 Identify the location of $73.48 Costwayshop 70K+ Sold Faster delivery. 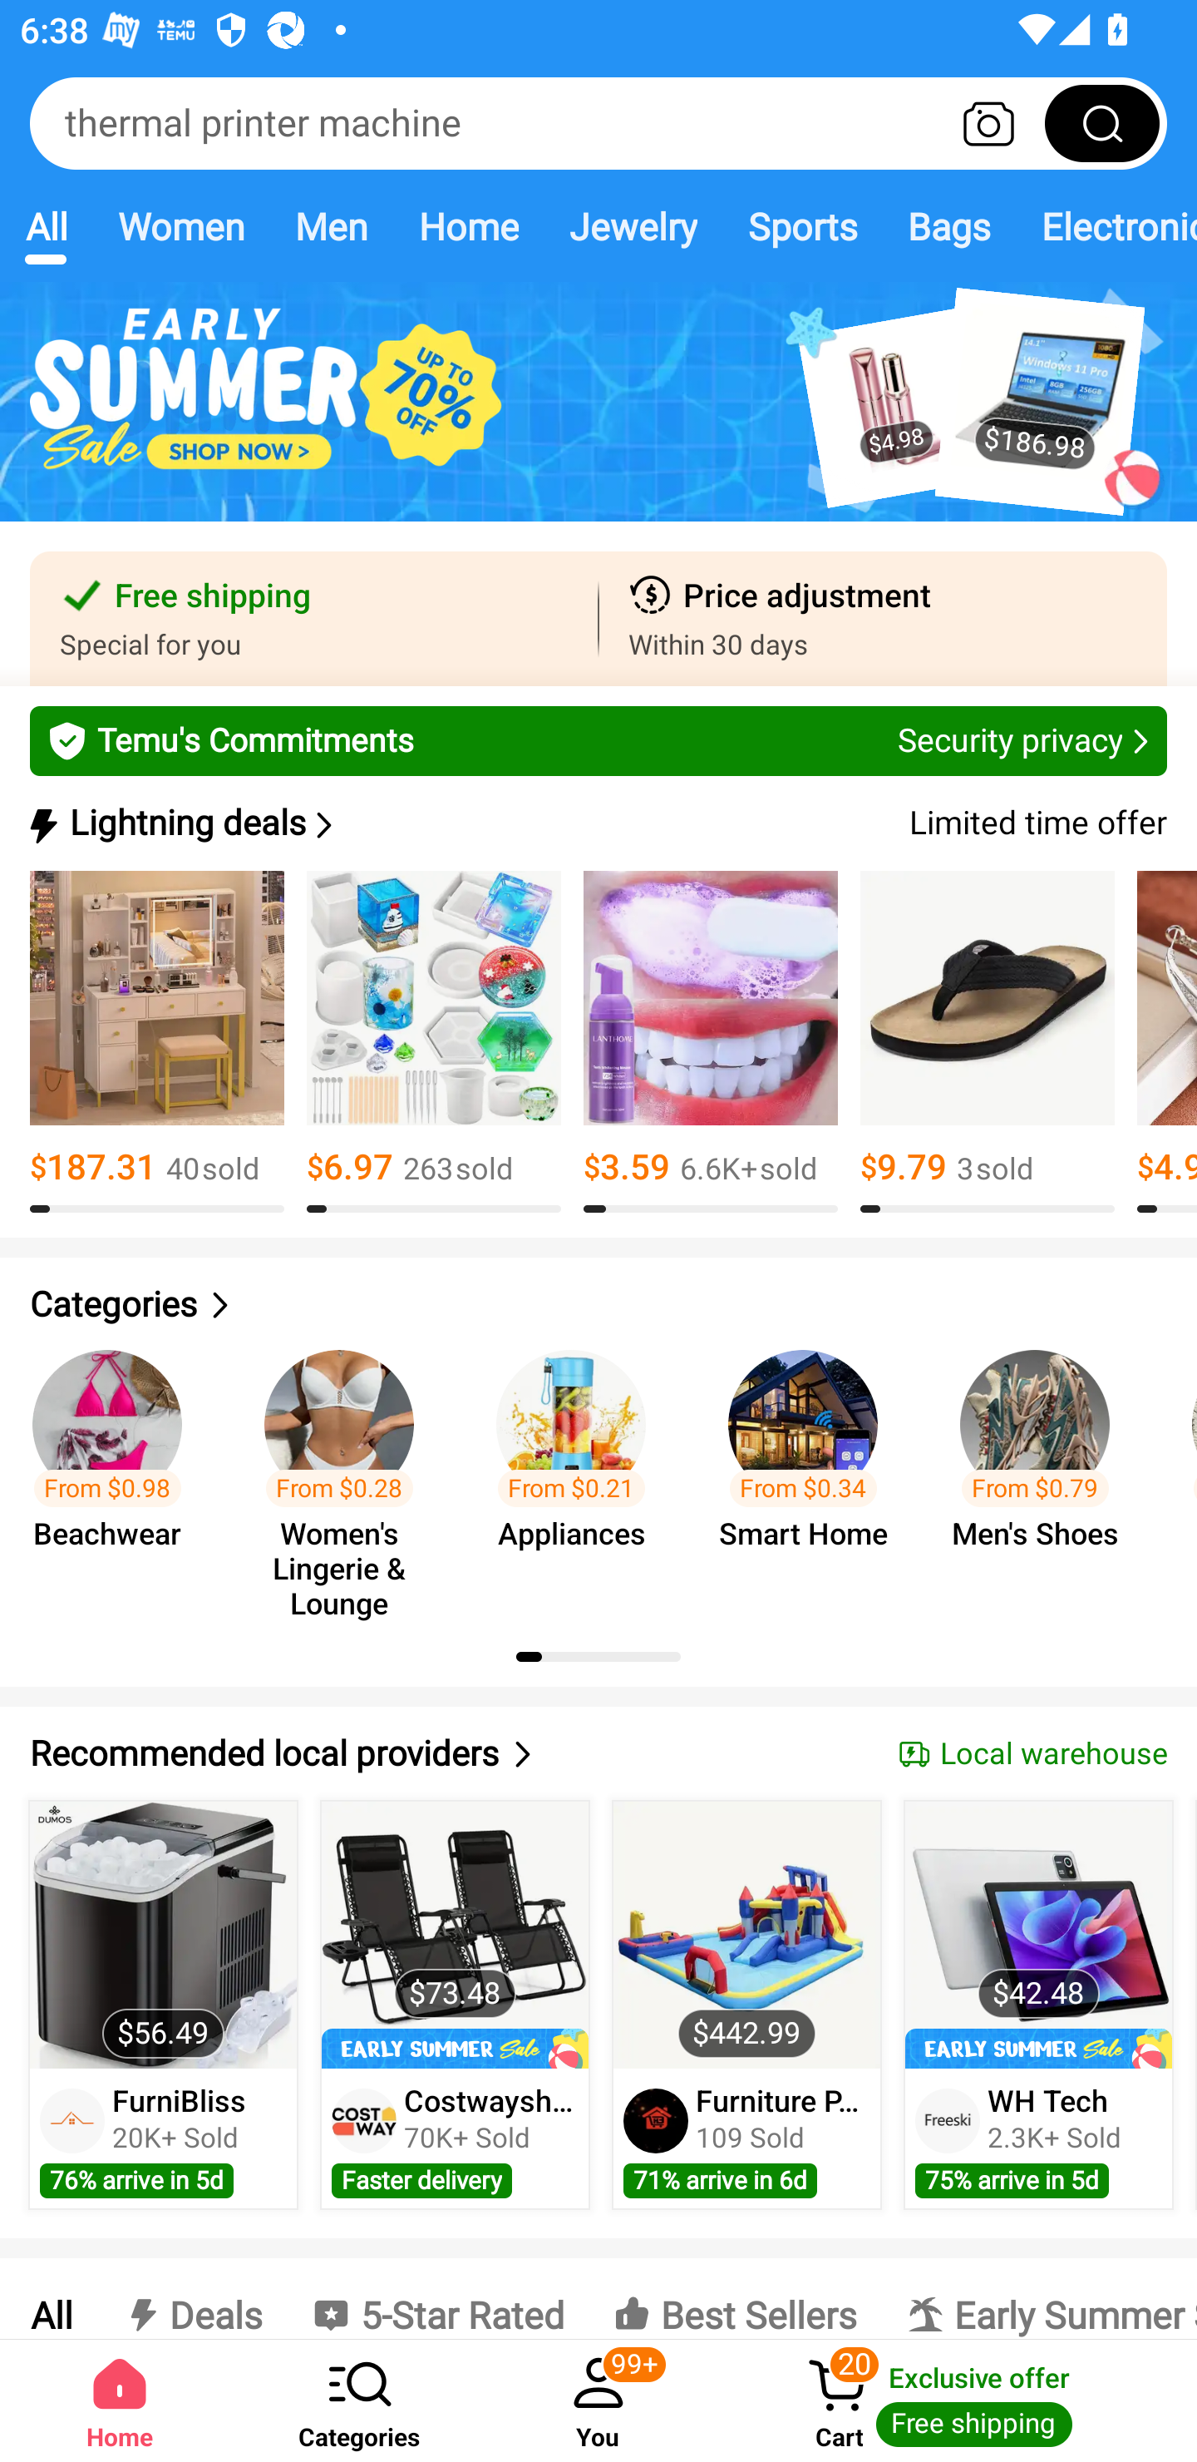
(455, 2005).